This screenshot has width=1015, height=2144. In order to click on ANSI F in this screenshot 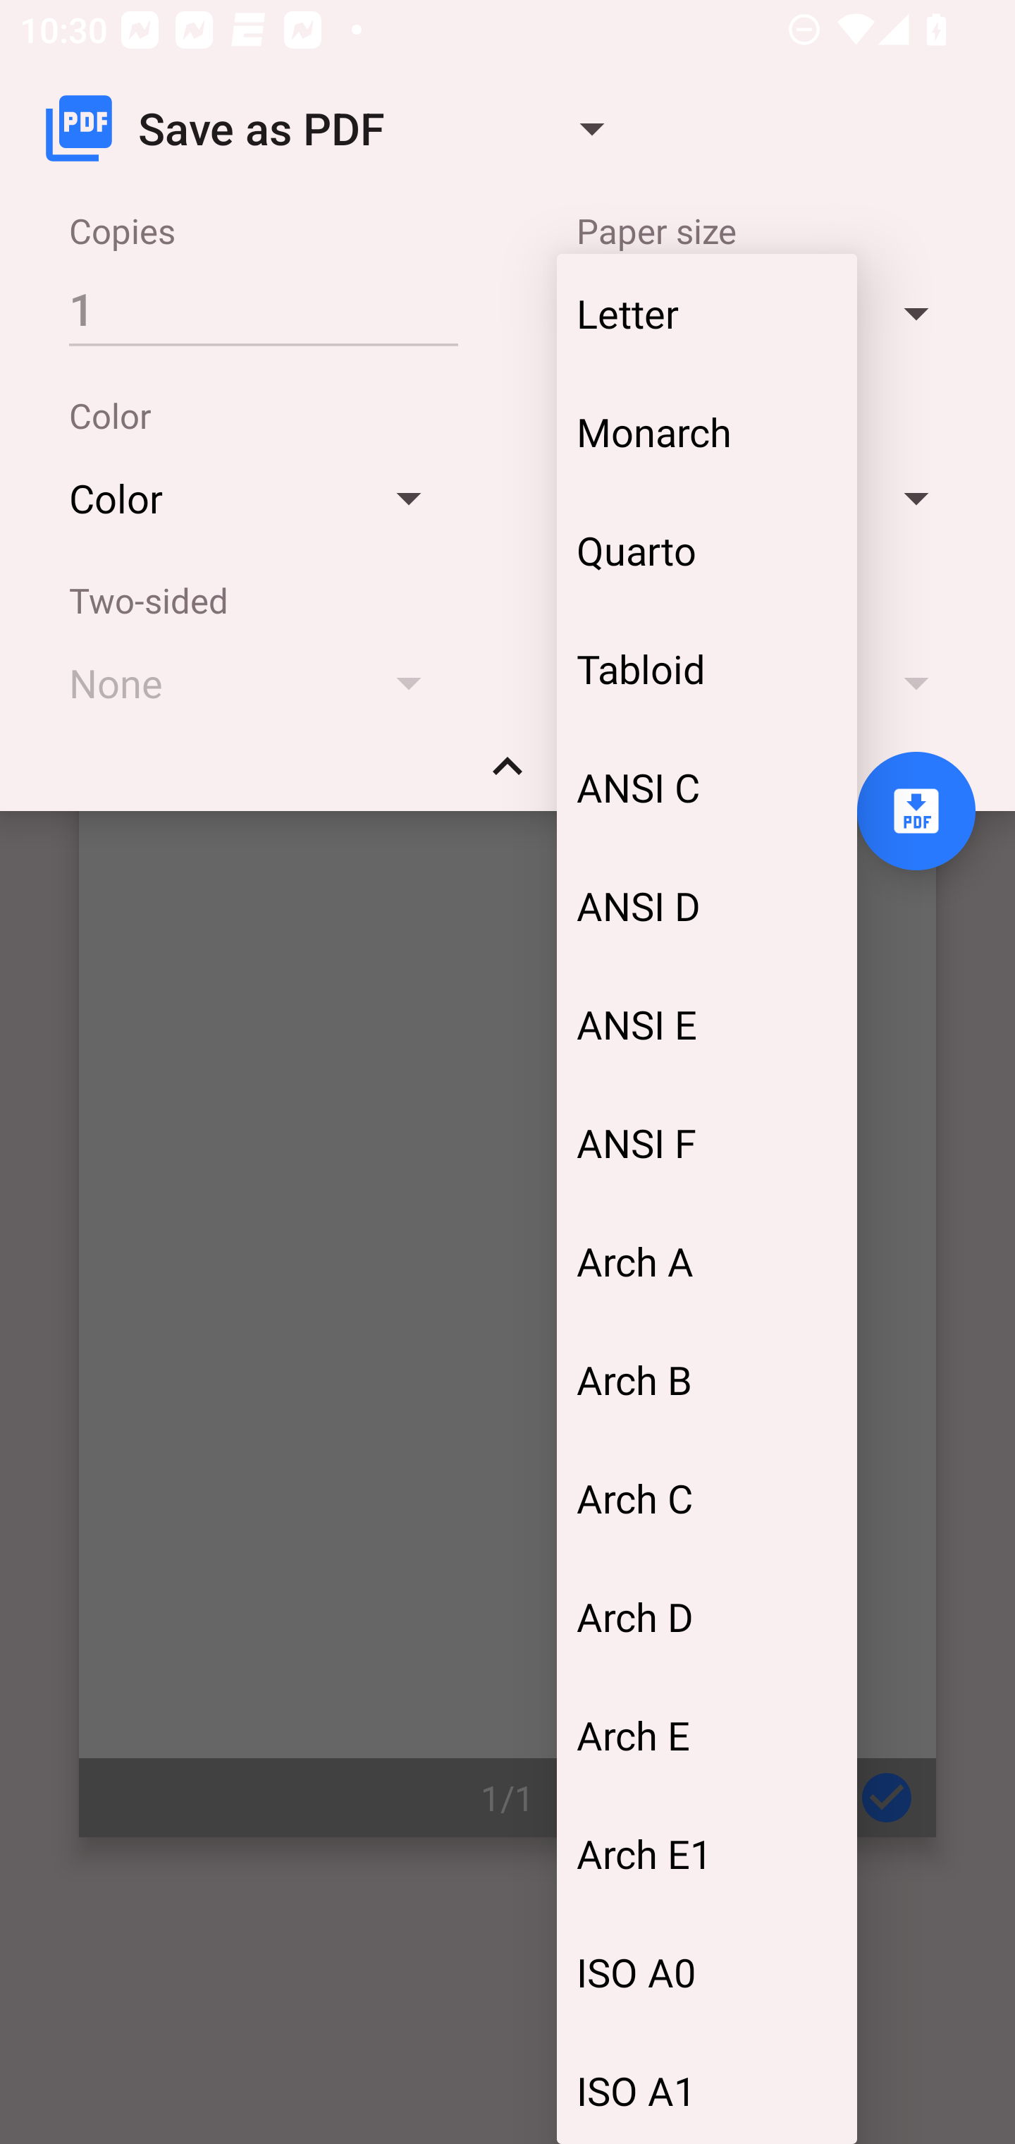, I will do `click(706, 1143)`.